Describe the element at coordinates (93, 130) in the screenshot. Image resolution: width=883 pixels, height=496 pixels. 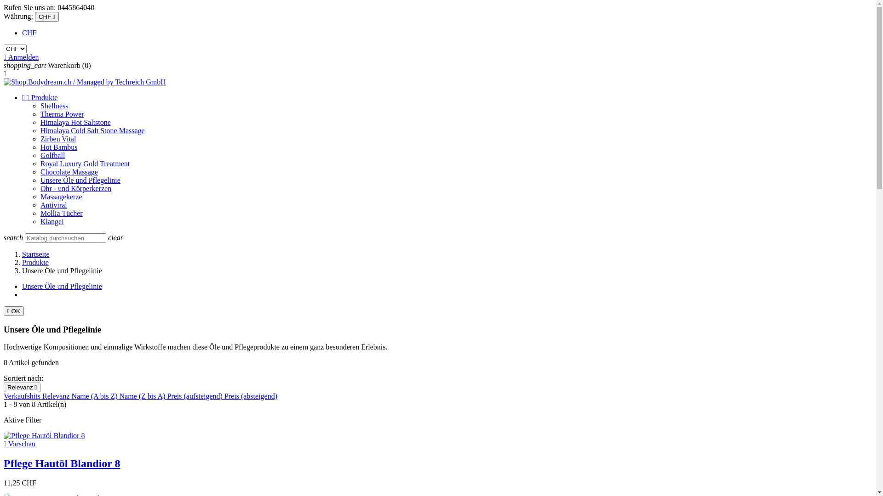
I see `Himalaya Cold Salt Stone Massage` at that location.